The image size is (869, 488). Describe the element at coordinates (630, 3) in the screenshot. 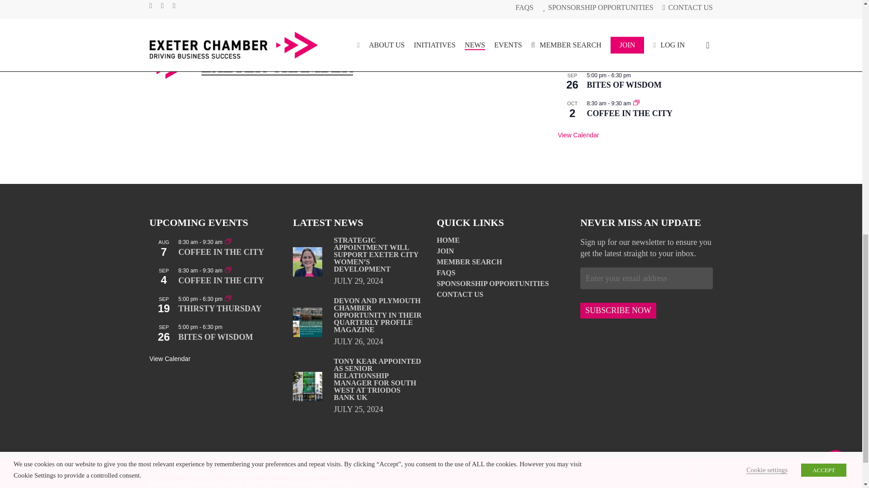

I see `COFFEE IN THE CITY` at that location.